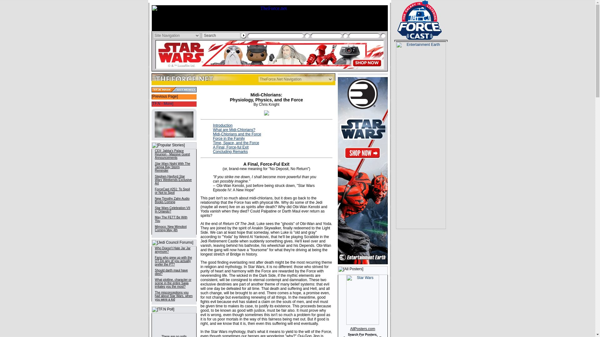  Describe the element at coordinates (172, 209) in the screenshot. I see `Star Wars Celebration VII In Orlando?` at that location.